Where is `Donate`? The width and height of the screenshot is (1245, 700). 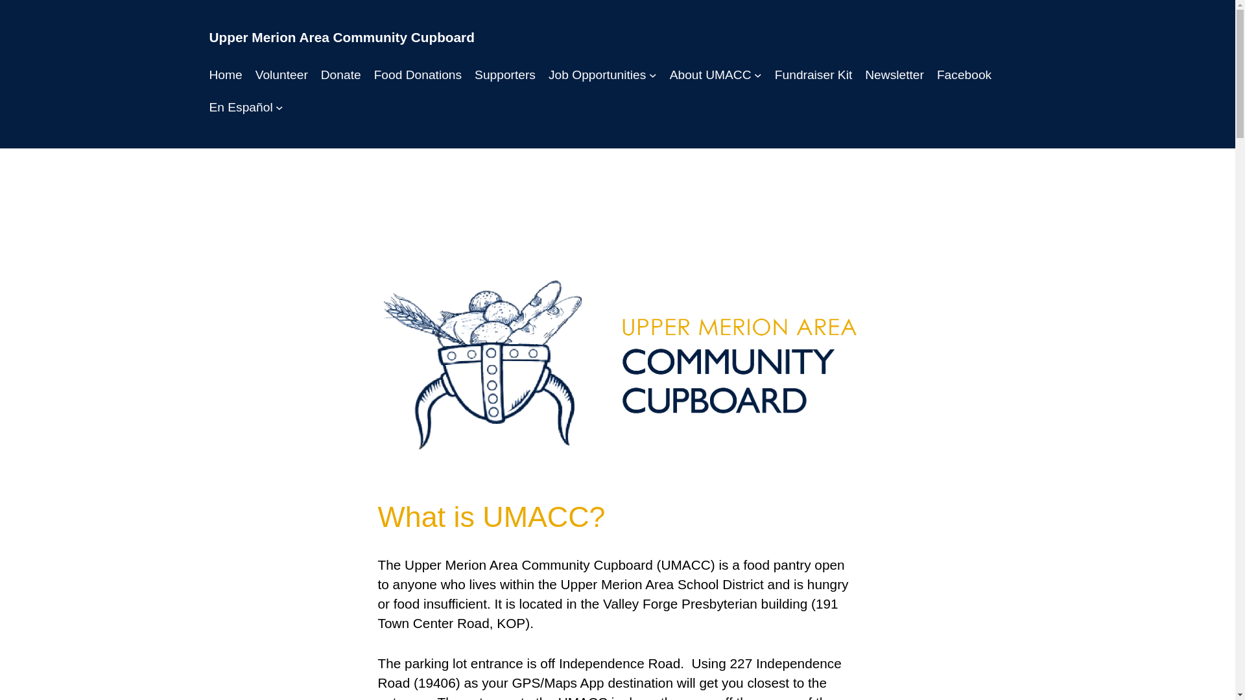 Donate is located at coordinates (341, 75).